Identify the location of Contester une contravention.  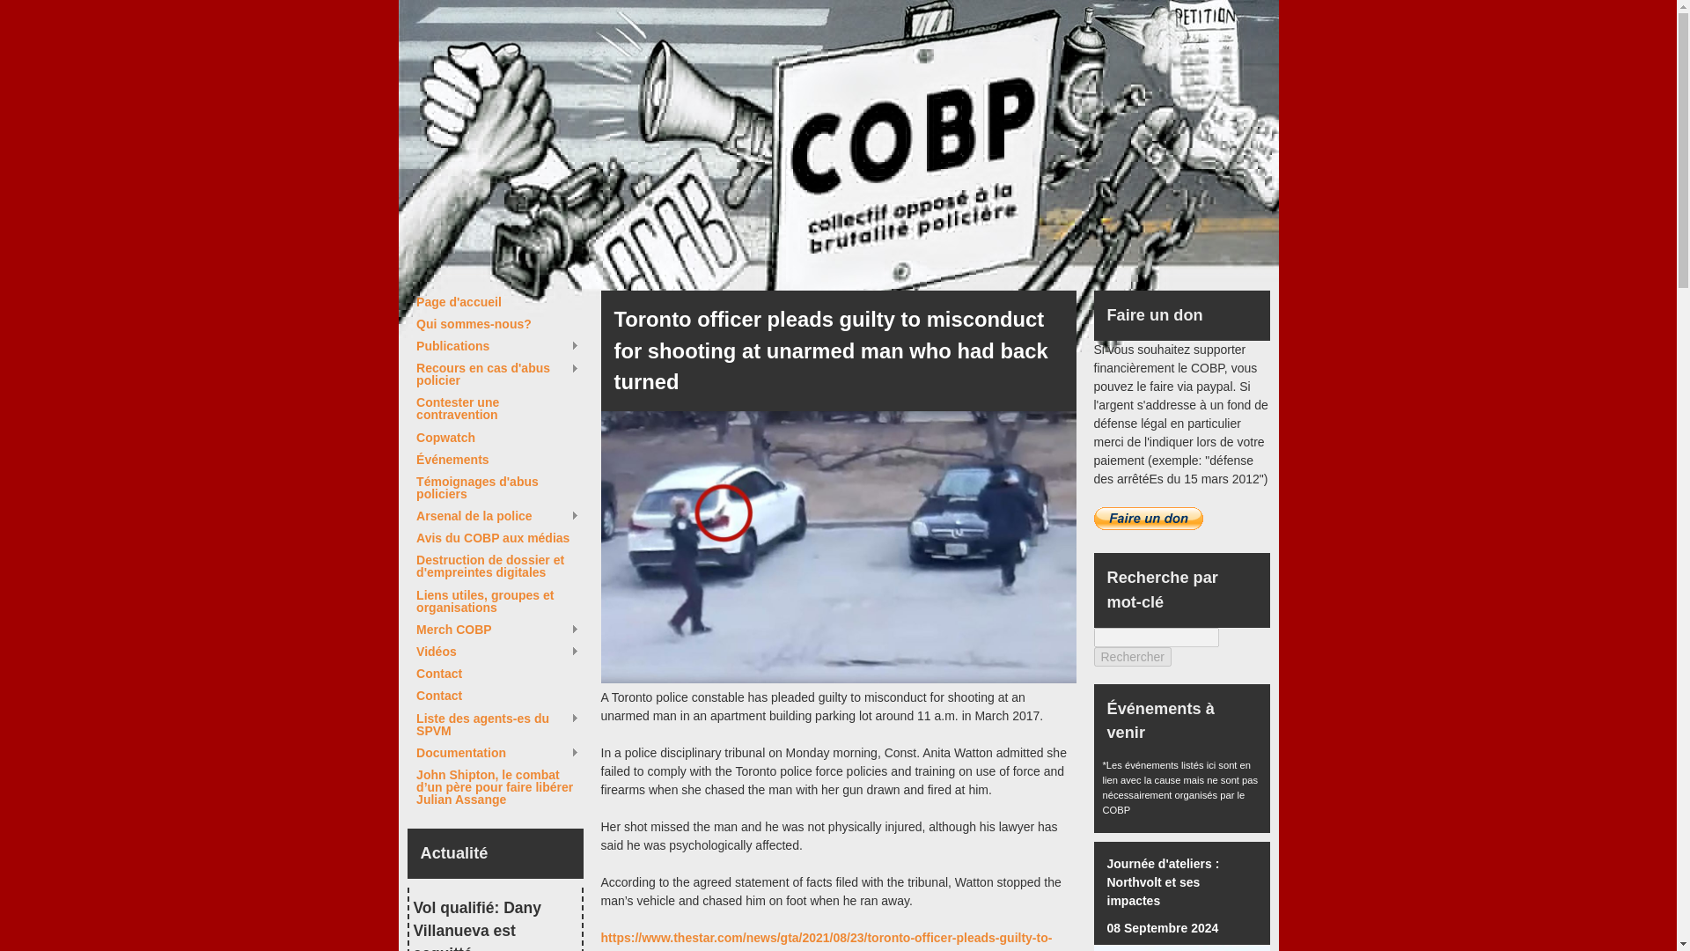
(497, 409).